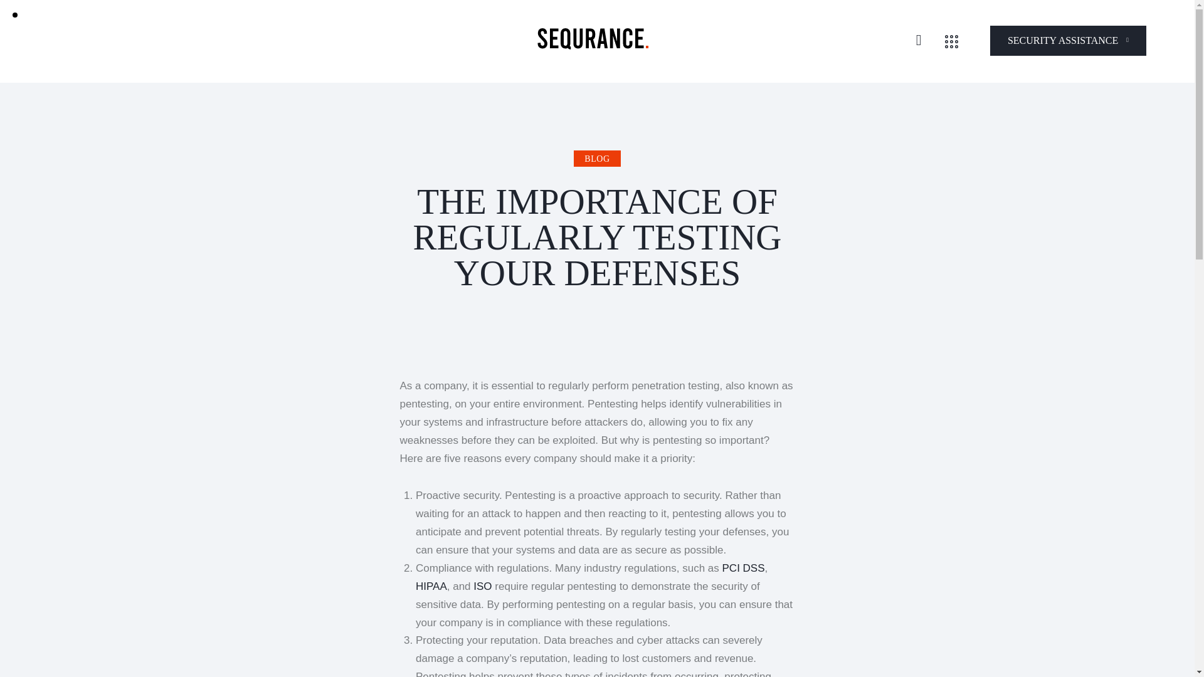 Image resolution: width=1204 pixels, height=677 pixels. What do you see at coordinates (1067, 40) in the screenshot?
I see `SECURITY ASSISTANCE` at bounding box center [1067, 40].